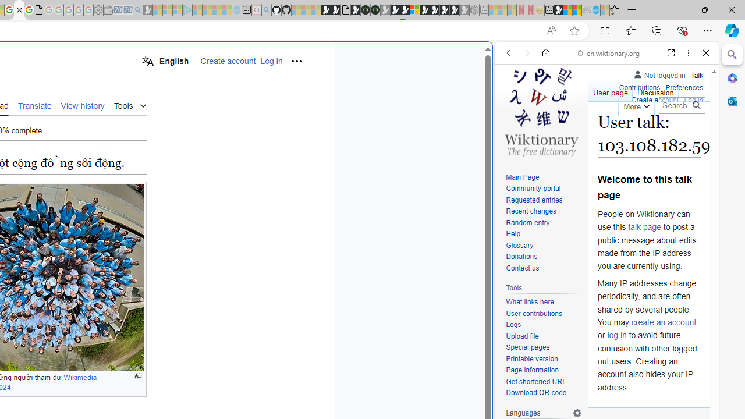 This screenshot has width=745, height=419. Describe the element at coordinates (544, 302) in the screenshot. I see `What links here` at that location.